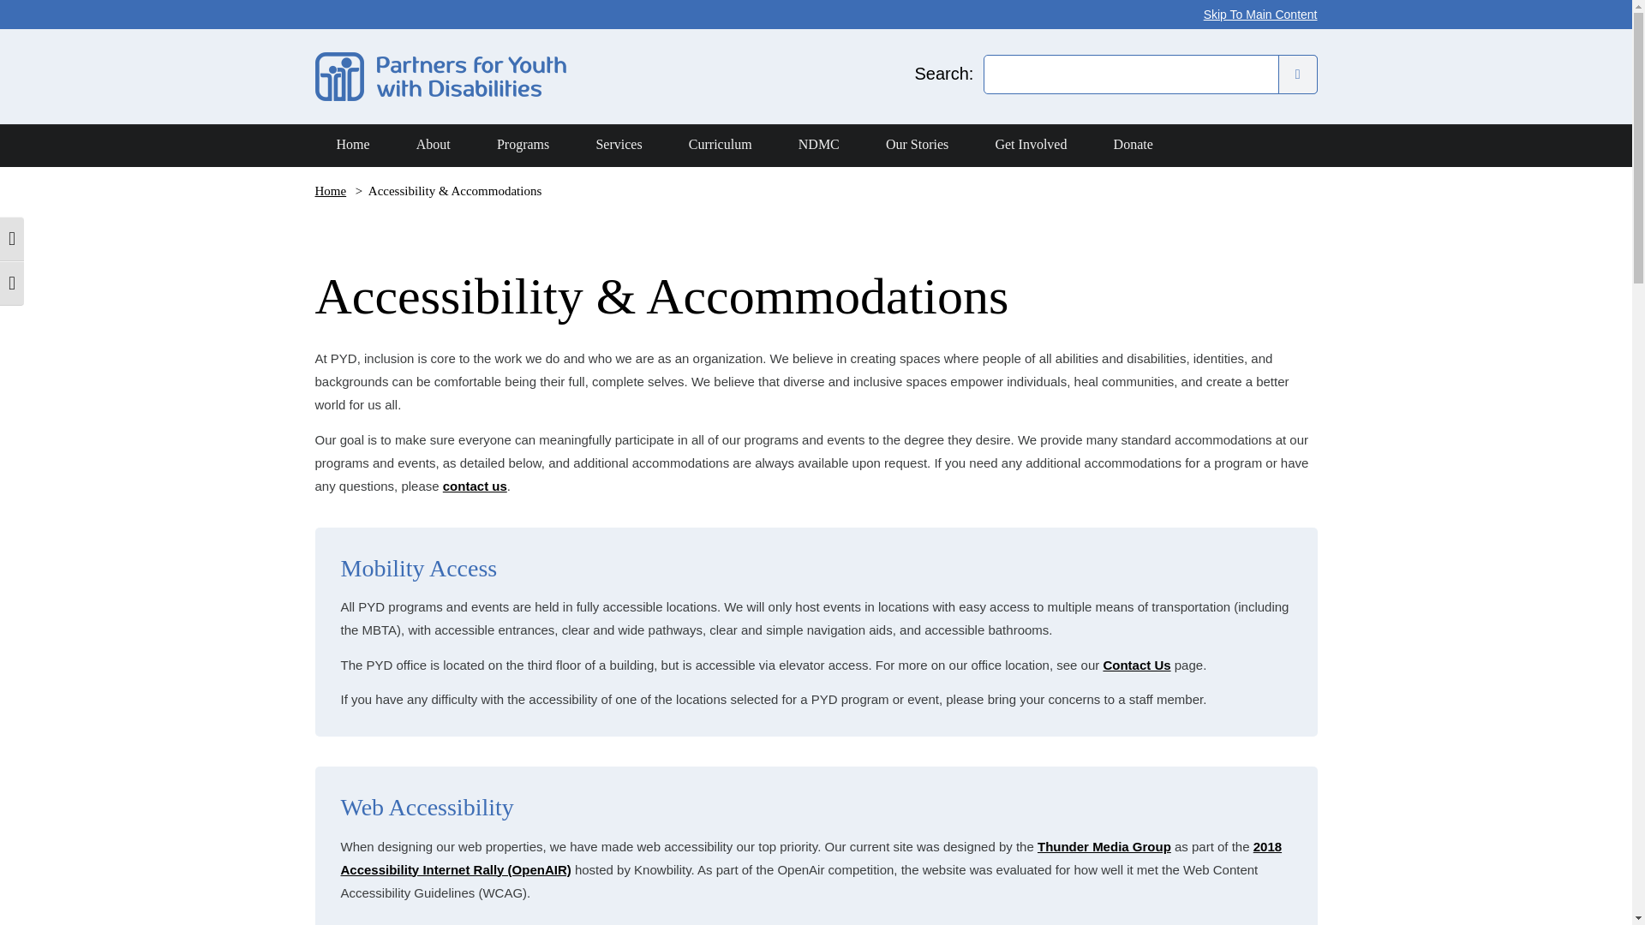  What do you see at coordinates (332, 190) in the screenshot?
I see `Home` at bounding box center [332, 190].